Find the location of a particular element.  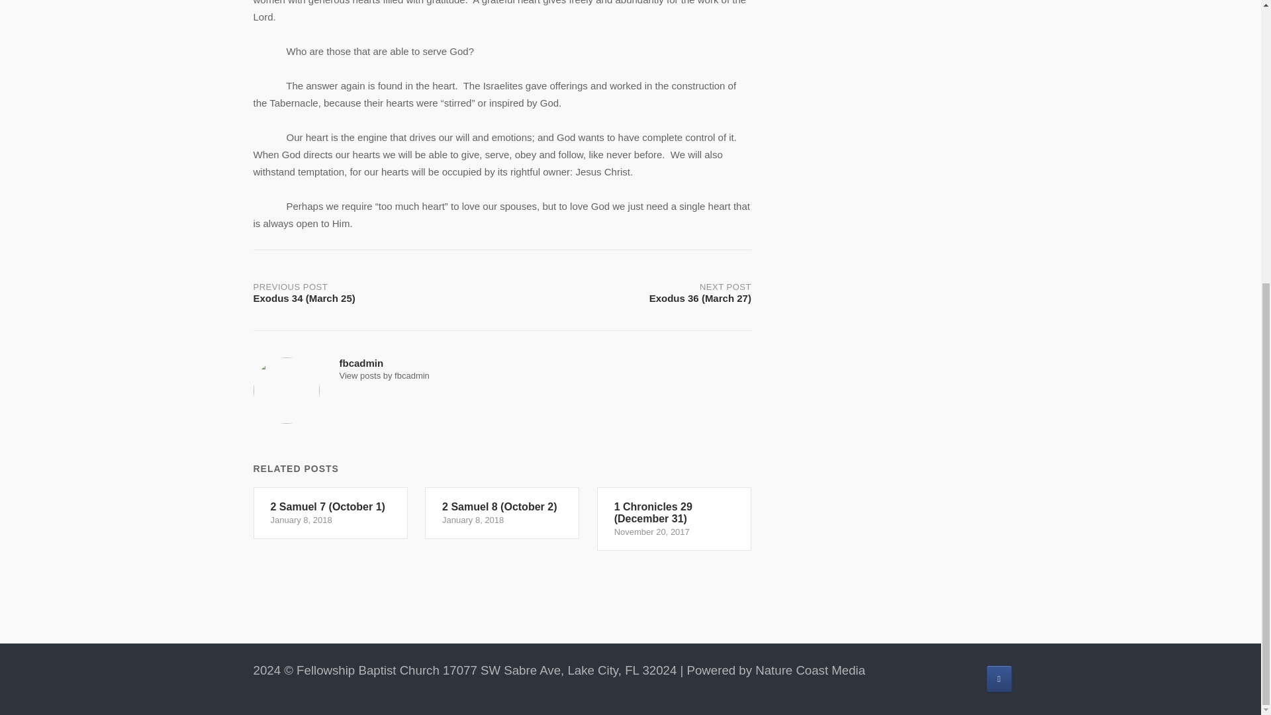

Powered by Nature Coast Media is located at coordinates (776, 670).